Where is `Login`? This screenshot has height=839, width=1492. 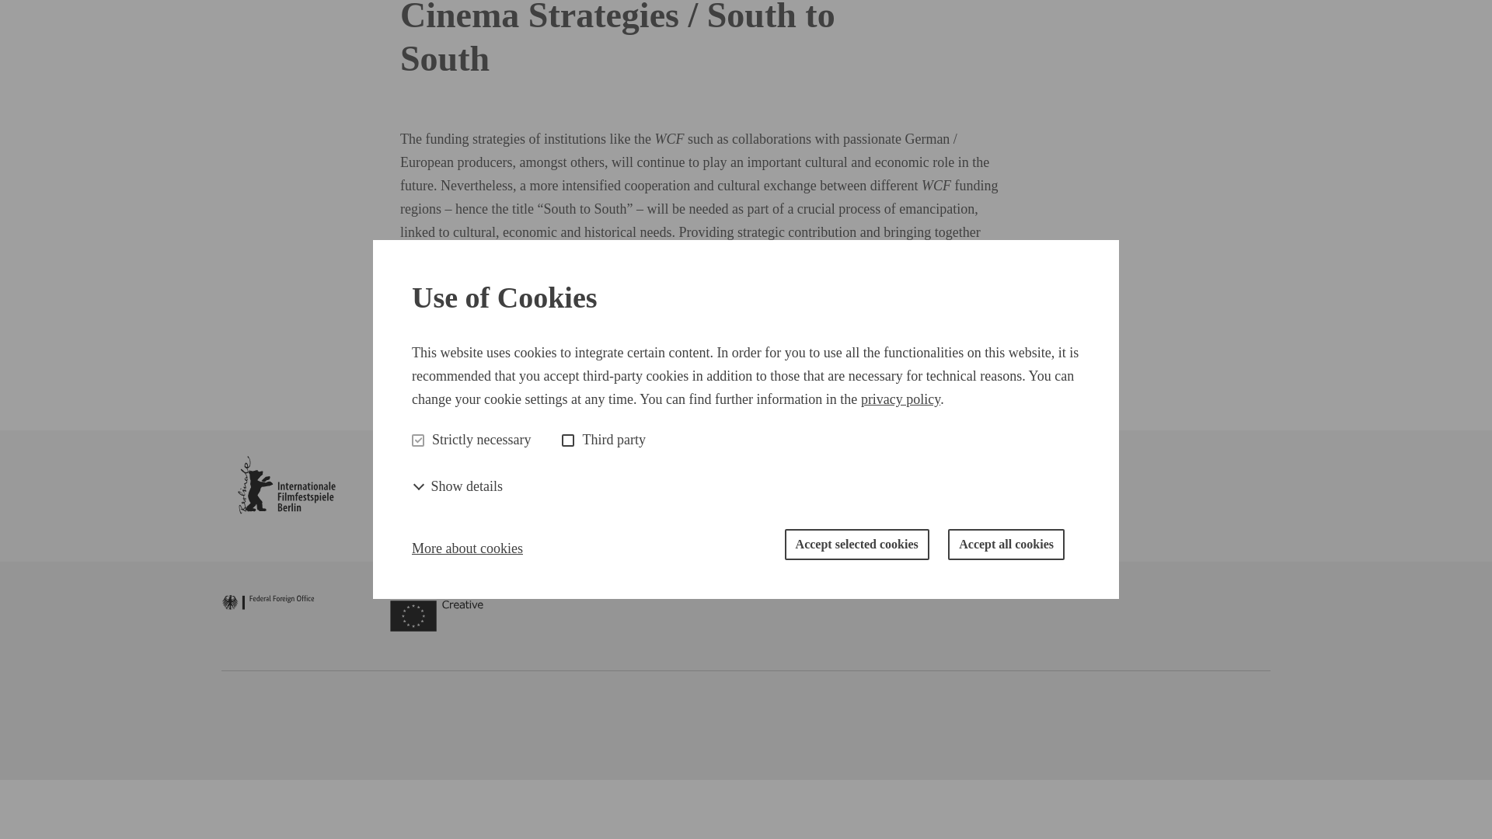 Login is located at coordinates (740, 21).